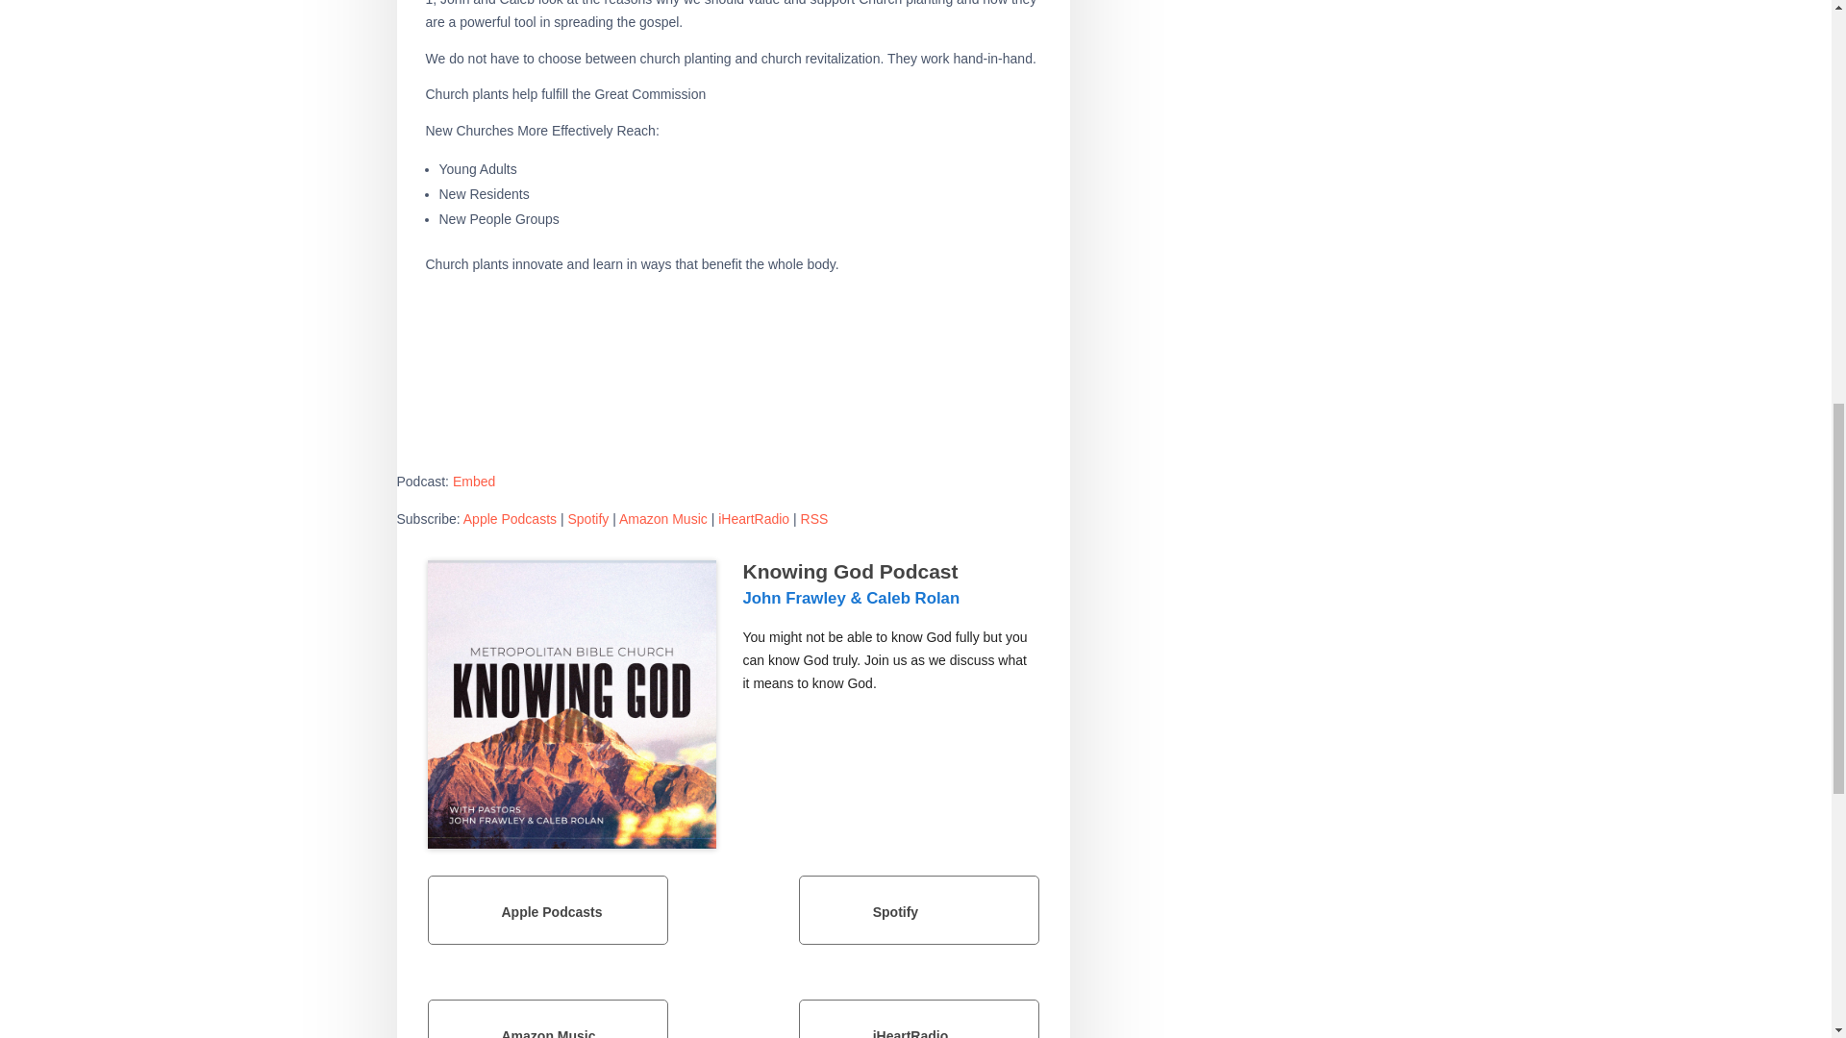 Image resolution: width=1846 pixels, height=1038 pixels. I want to click on Blubrry Podcast Player, so click(733, 384).